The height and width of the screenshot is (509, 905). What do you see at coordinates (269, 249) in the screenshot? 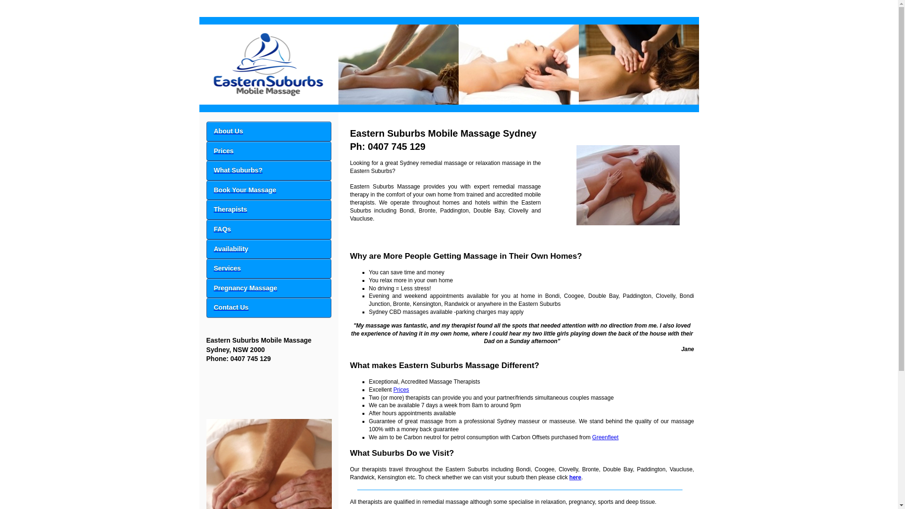
I see `Availability` at bounding box center [269, 249].